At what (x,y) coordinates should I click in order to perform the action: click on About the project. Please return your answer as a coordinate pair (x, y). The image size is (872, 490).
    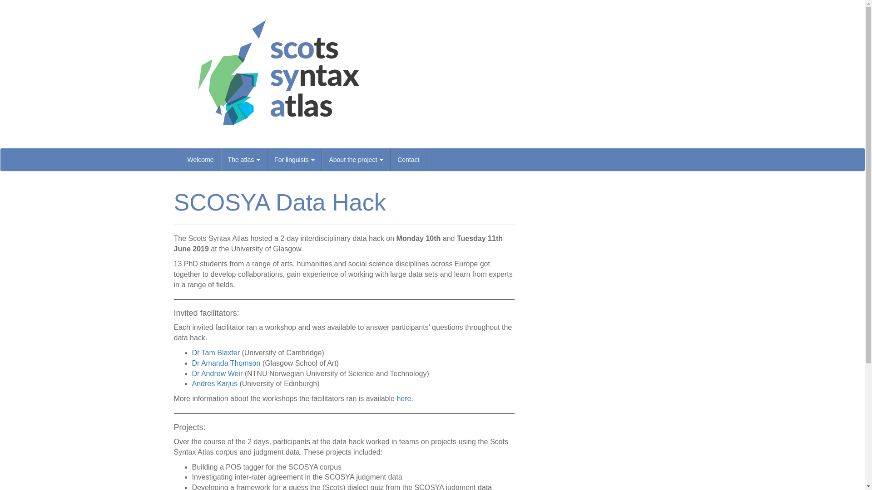
    Looking at the image, I should click on (356, 160).